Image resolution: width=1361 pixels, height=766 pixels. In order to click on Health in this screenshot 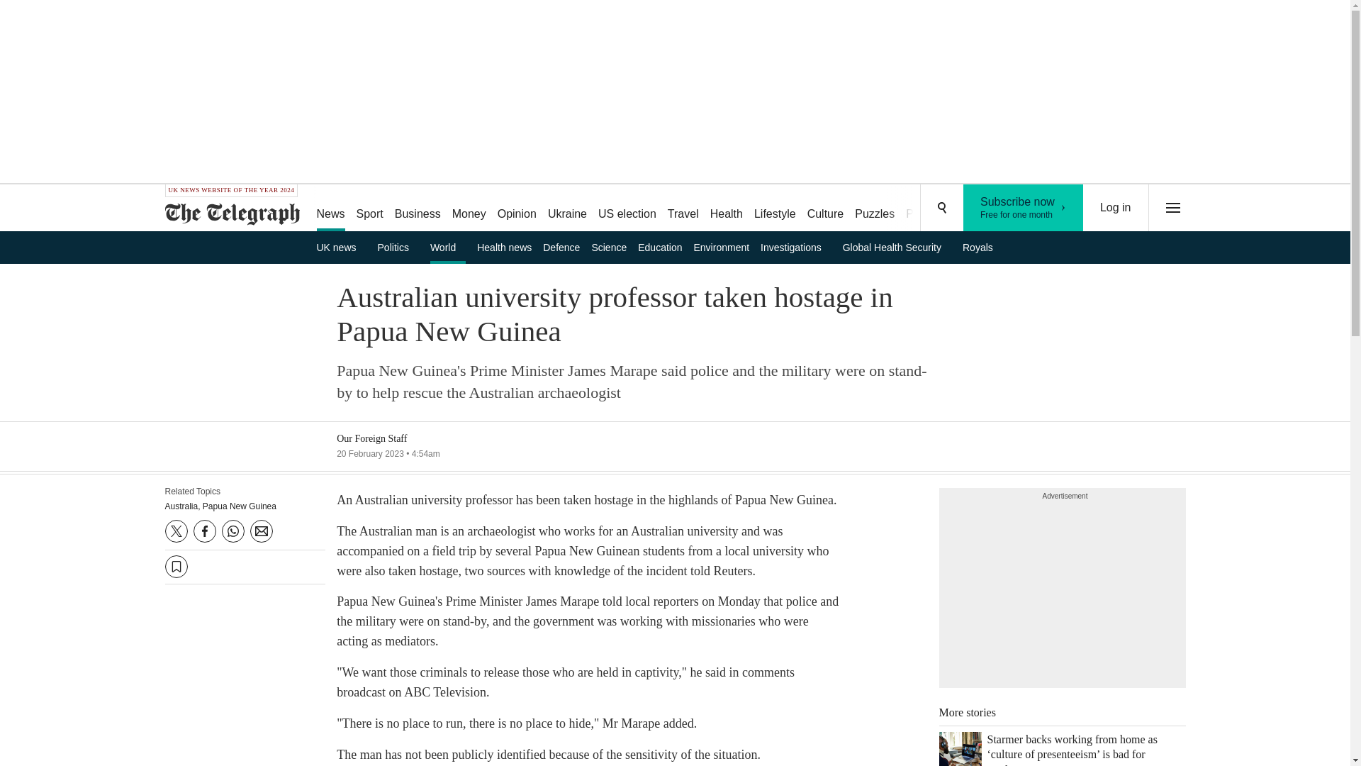, I will do `click(418, 209)`.